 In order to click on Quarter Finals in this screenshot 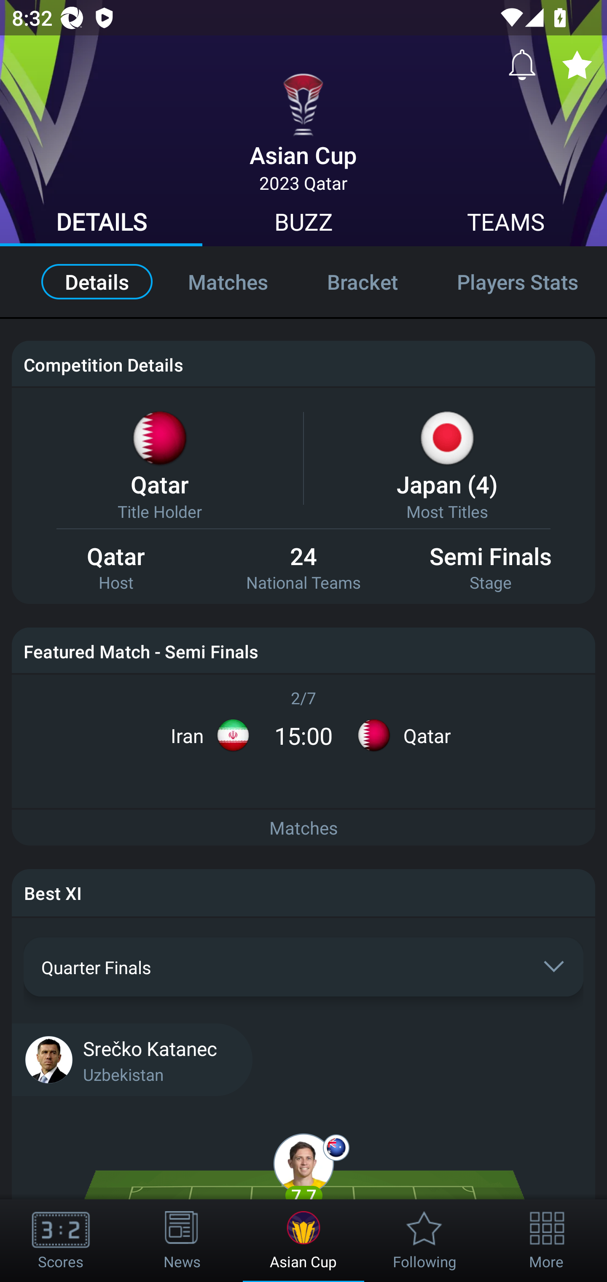, I will do `click(303, 967)`.